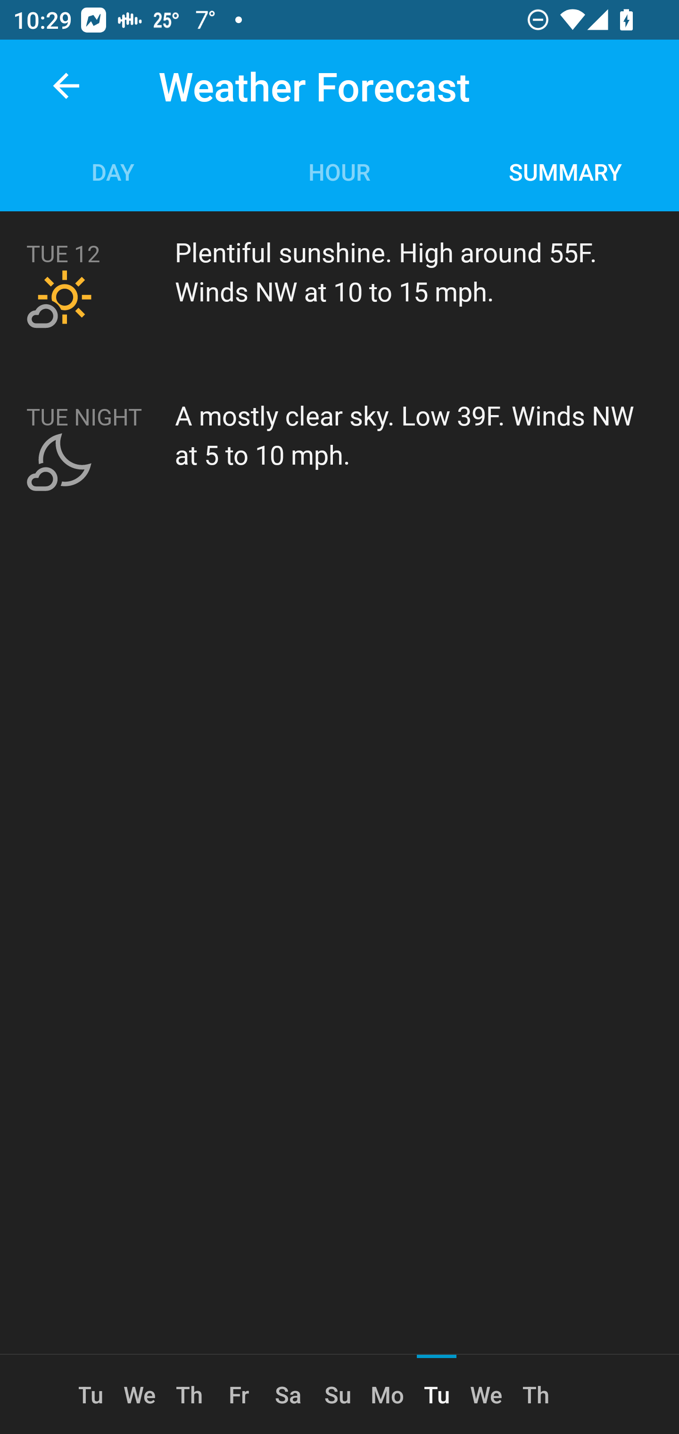 Image resolution: width=679 pixels, height=1434 pixels. What do you see at coordinates (288, 1394) in the screenshot?
I see `Sa` at bounding box center [288, 1394].